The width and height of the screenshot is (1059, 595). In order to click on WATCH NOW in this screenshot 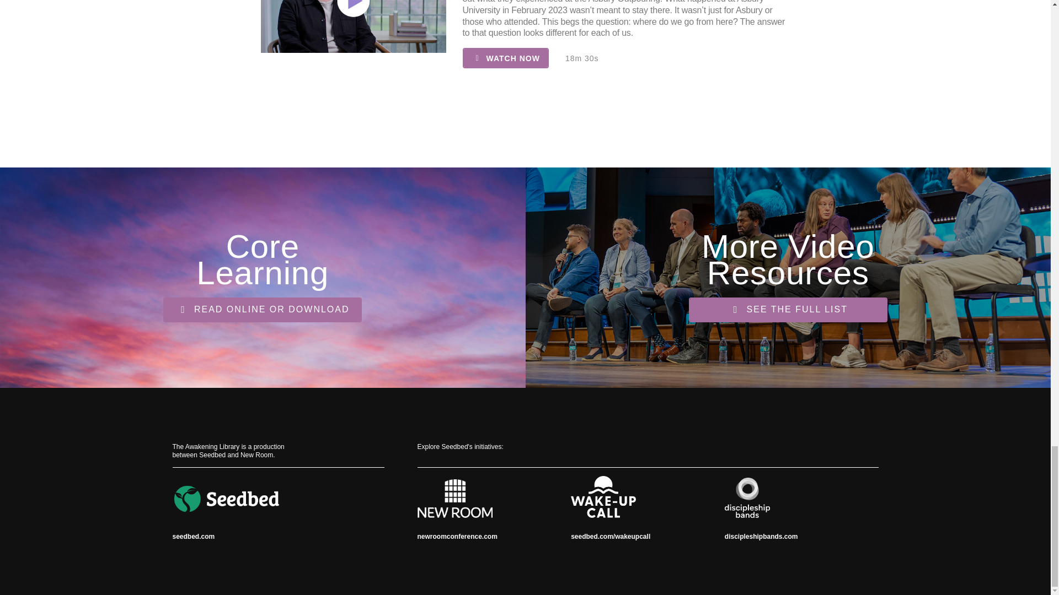, I will do `click(505, 58)`.